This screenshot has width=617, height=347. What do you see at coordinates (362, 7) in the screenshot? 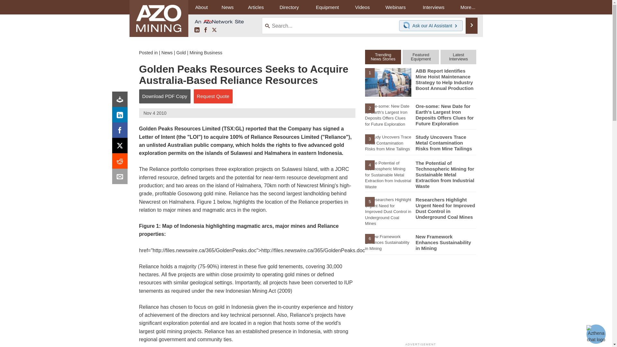
I see `Videos` at bounding box center [362, 7].